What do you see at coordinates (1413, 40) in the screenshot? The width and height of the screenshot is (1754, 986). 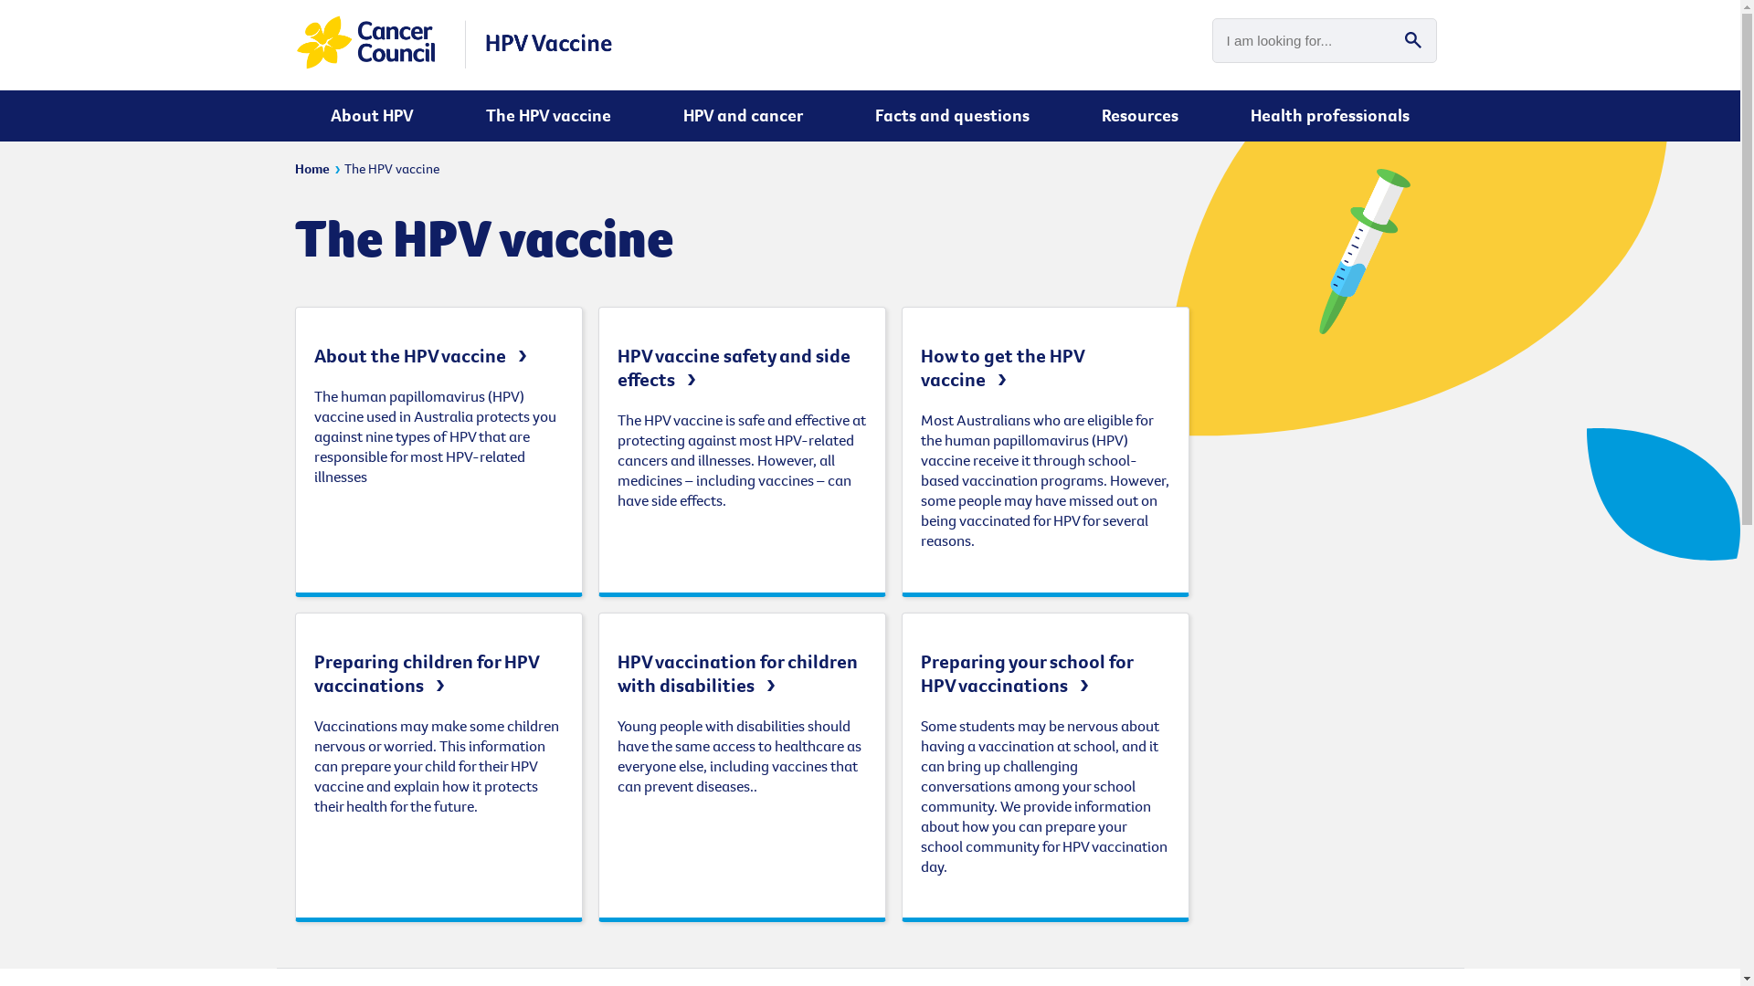 I see `Search` at bounding box center [1413, 40].